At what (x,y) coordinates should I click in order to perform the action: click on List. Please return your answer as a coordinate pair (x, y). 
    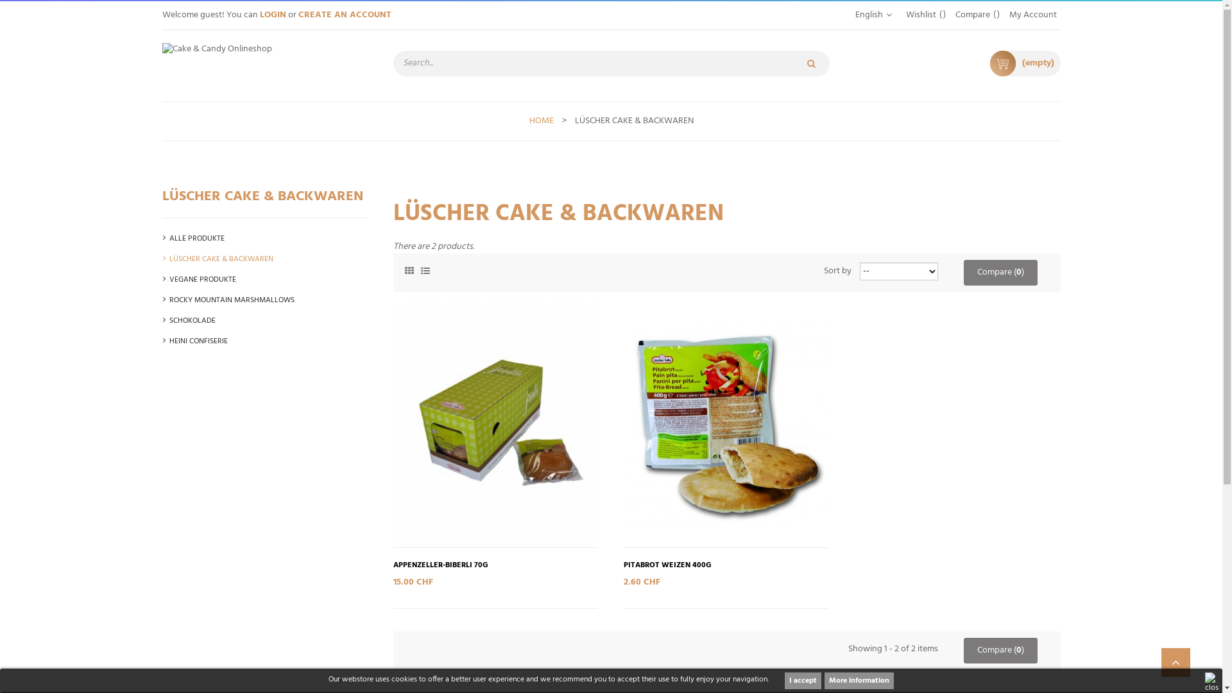
    Looking at the image, I should click on (425, 269).